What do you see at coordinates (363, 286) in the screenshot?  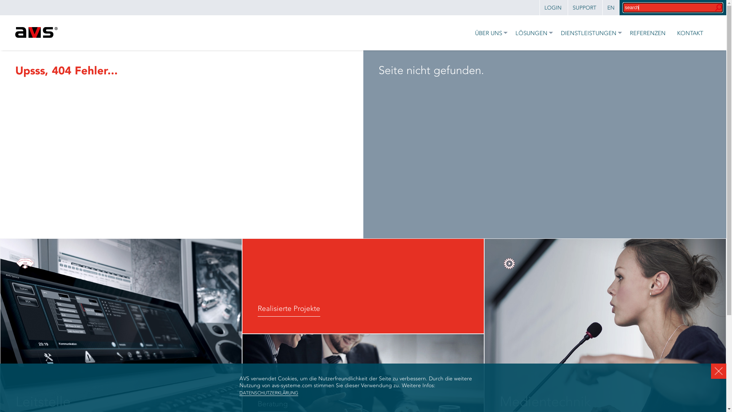 I see `Realisierte Projekte` at bounding box center [363, 286].